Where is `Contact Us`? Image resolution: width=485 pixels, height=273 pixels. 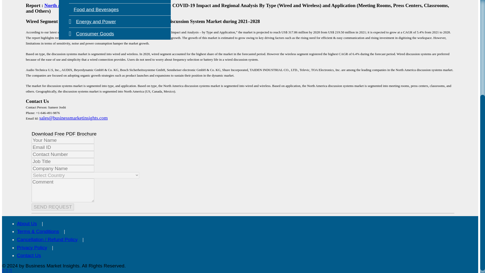
Contact Us is located at coordinates (29, 255).